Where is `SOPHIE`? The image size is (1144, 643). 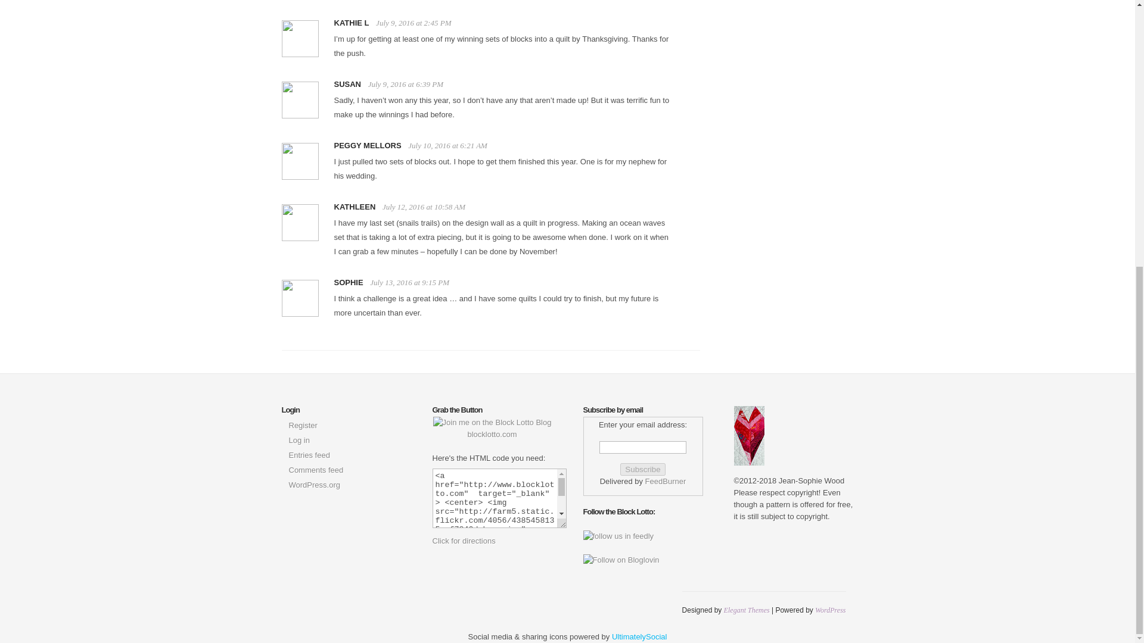
SOPHIE is located at coordinates (348, 282).